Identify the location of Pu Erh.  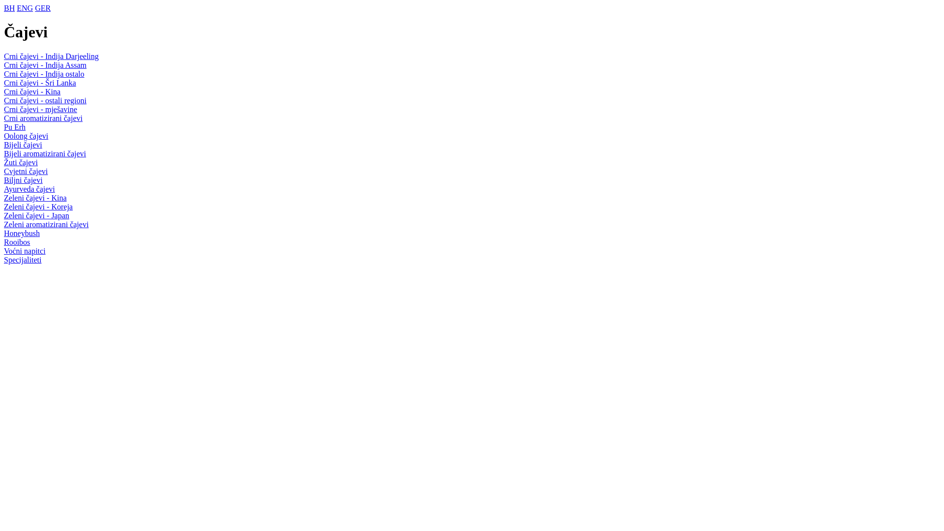
(15, 127).